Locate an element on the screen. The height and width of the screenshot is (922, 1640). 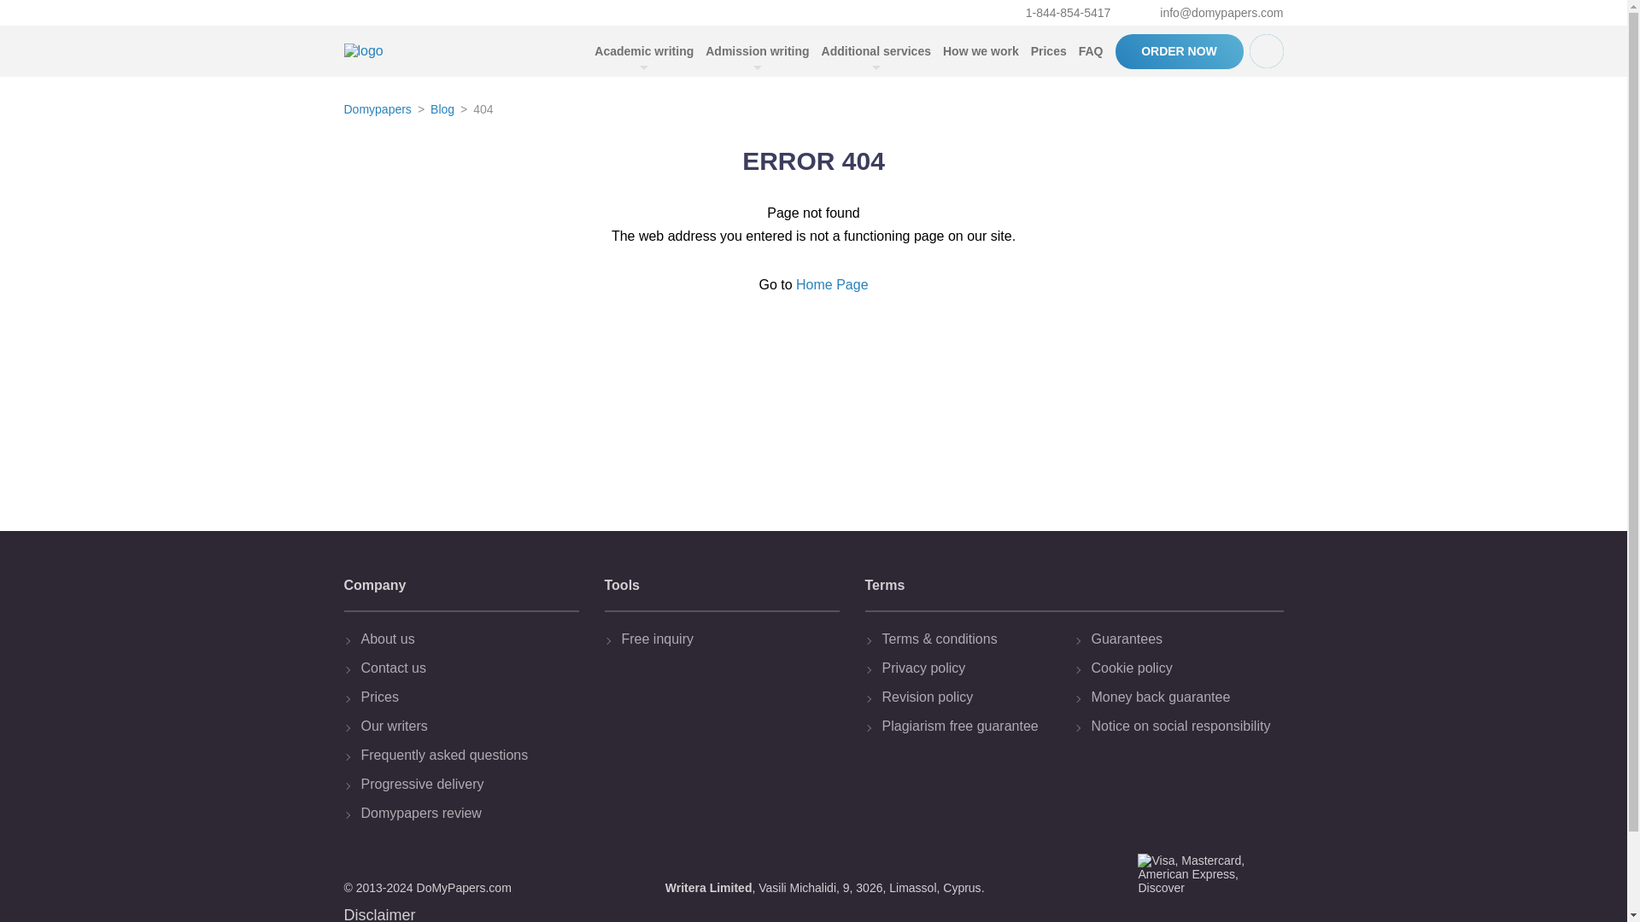
Revision Police is located at coordinates (973, 697).